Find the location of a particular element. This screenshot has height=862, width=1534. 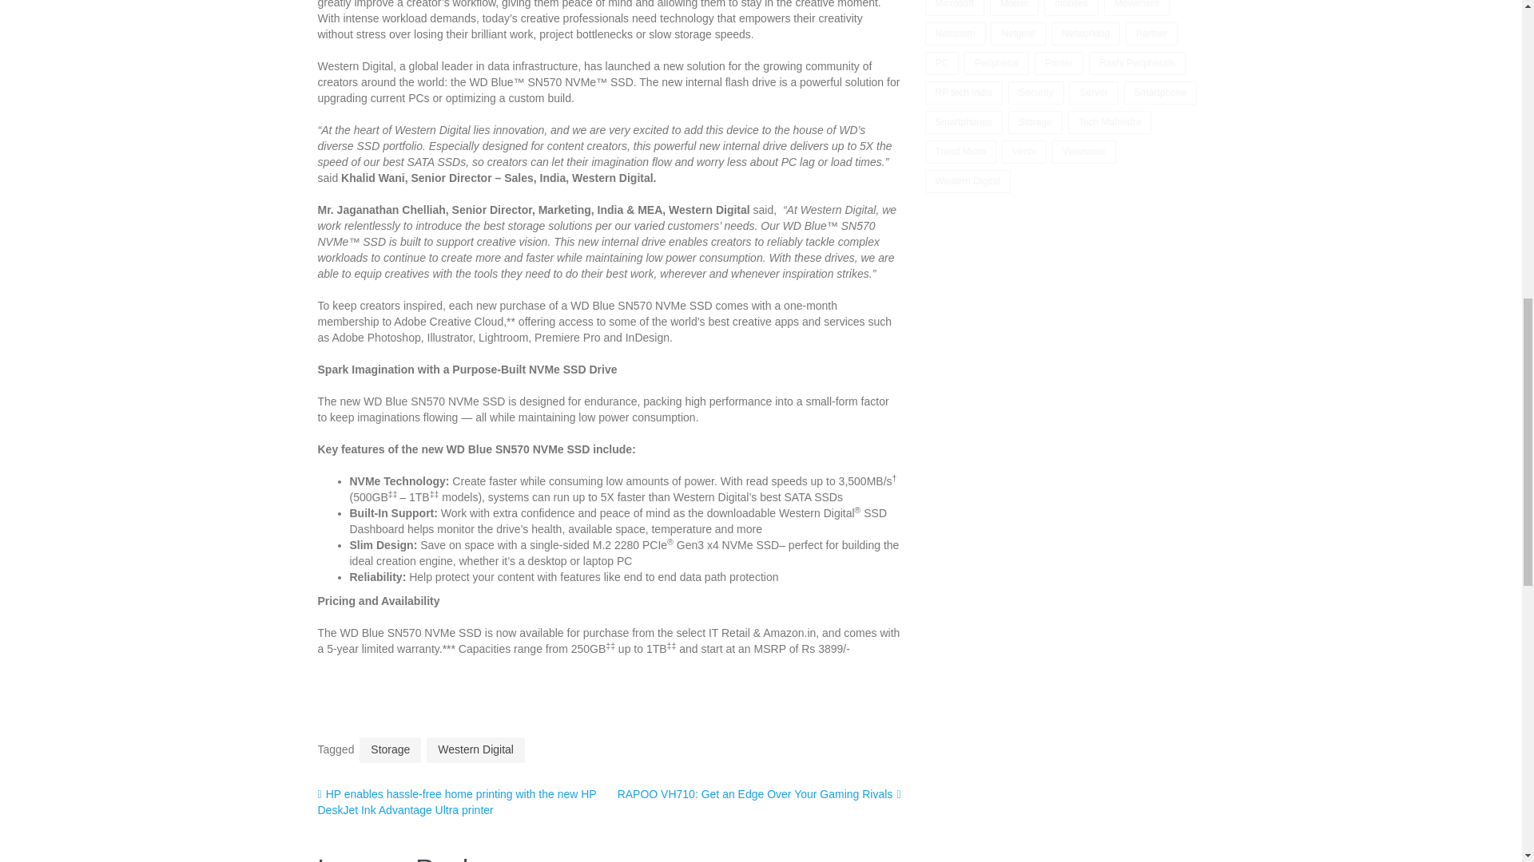

Western Digital is located at coordinates (475, 750).